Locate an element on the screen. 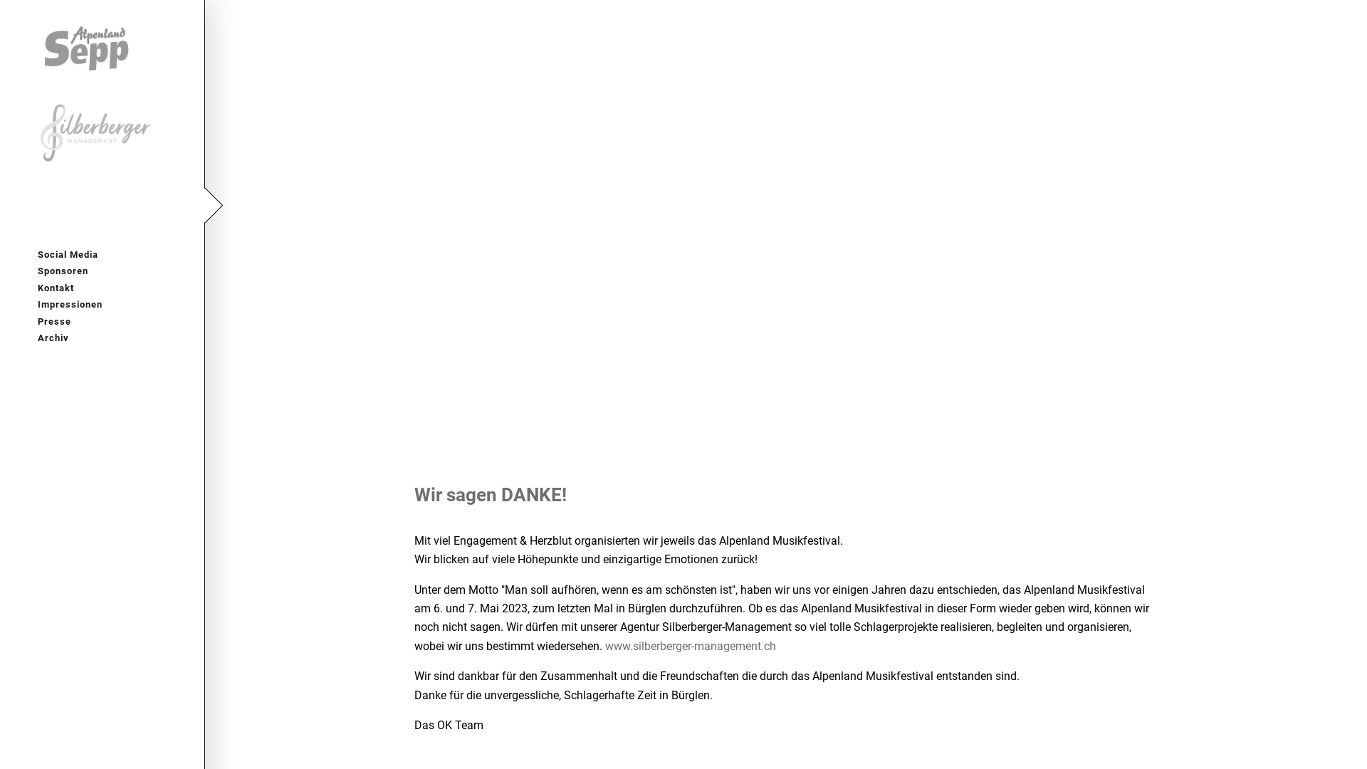 The height and width of the screenshot is (769, 1367). Impressionen is located at coordinates (103, 305).